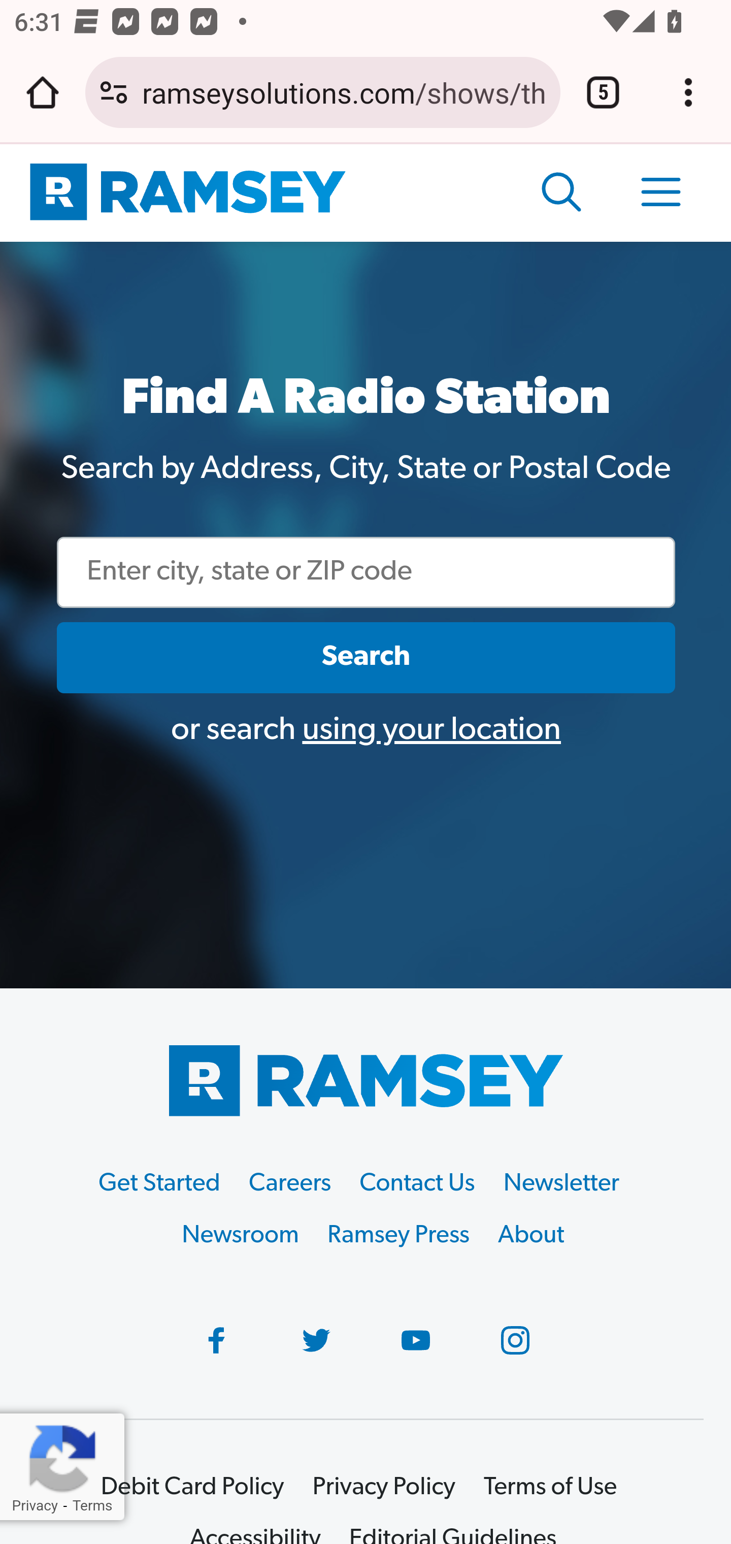 This screenshot has height=1544, width=731. Describe the element at coordinates (43, 92) in the screenshot. I see `Open the home page` at that location.